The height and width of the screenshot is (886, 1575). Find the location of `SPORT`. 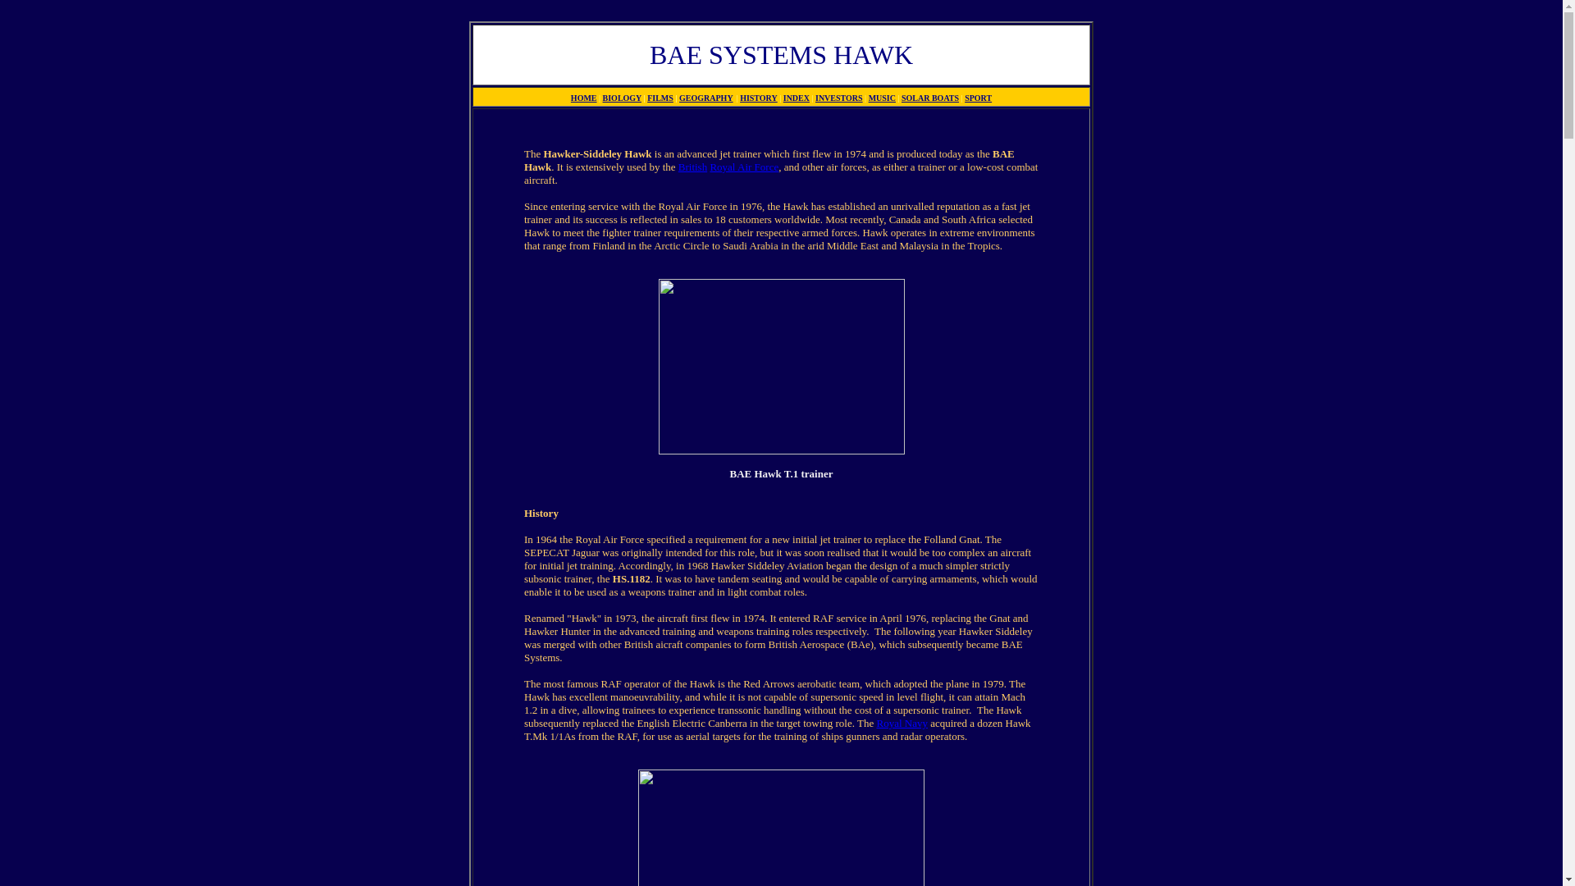

SPORT is located at coordinates (978, 98).